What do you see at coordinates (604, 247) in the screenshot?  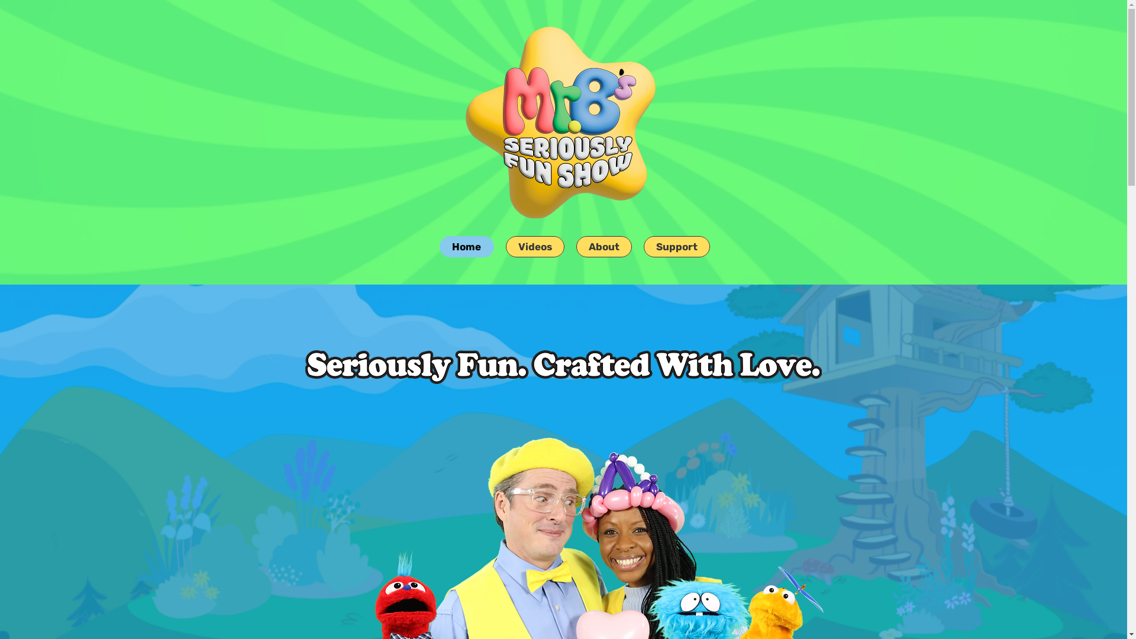 I see `About` at bounding box center [604, 247].